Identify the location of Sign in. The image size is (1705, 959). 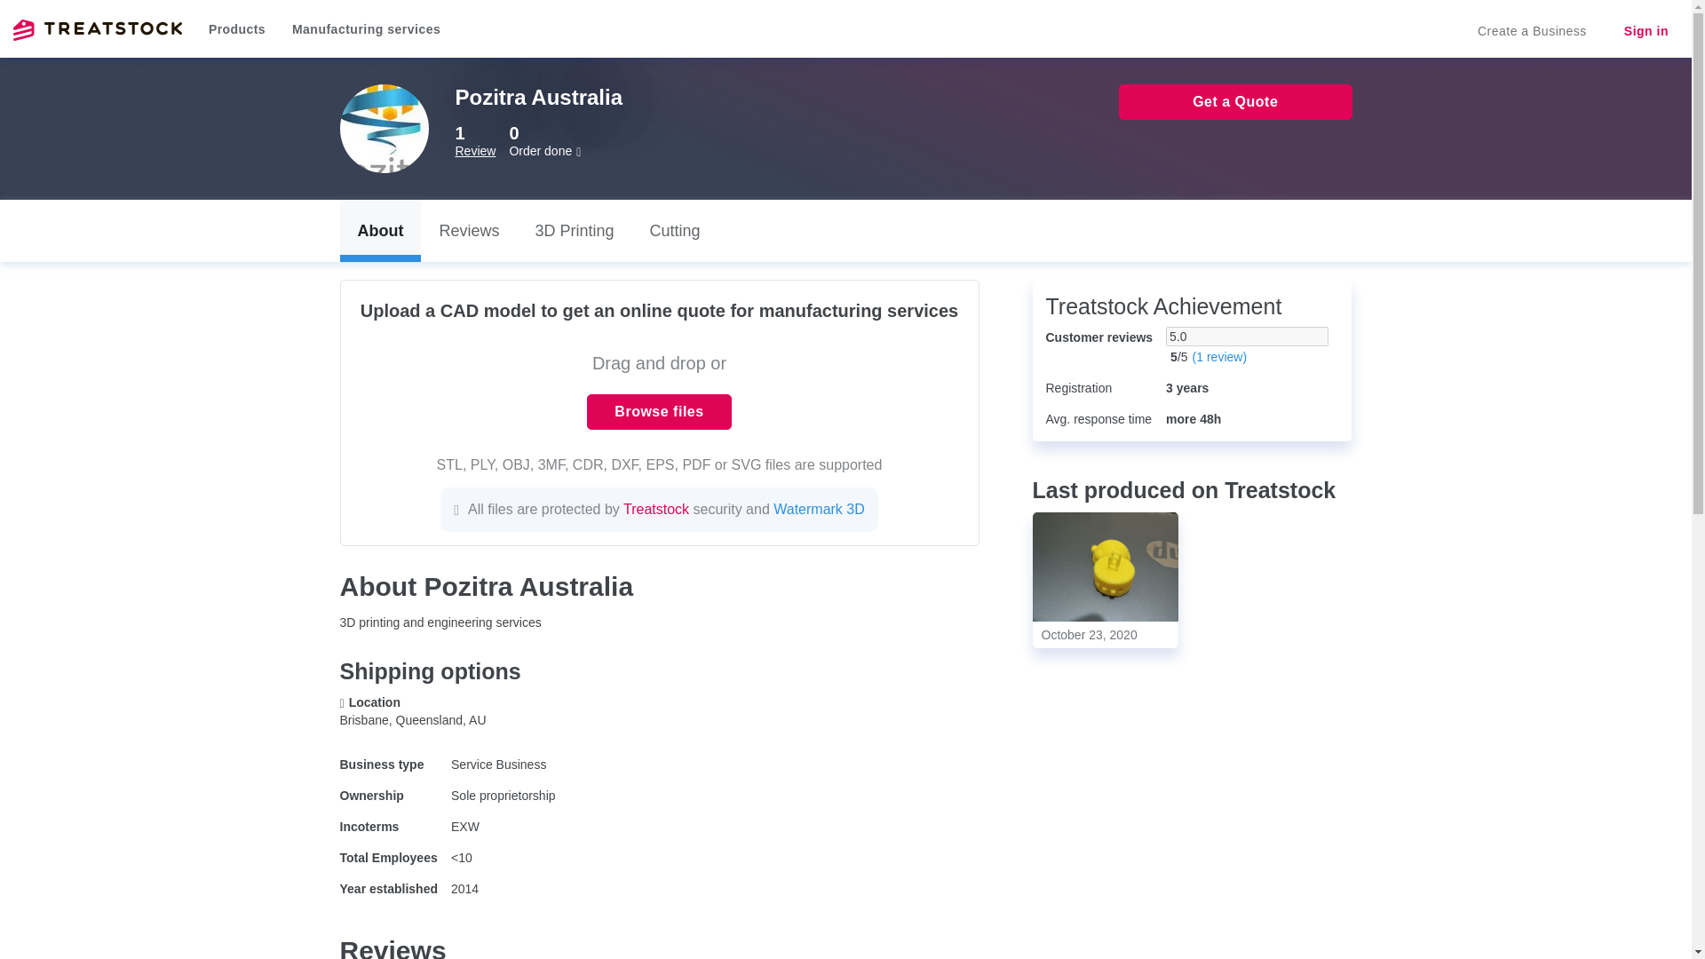
(1646, 31).